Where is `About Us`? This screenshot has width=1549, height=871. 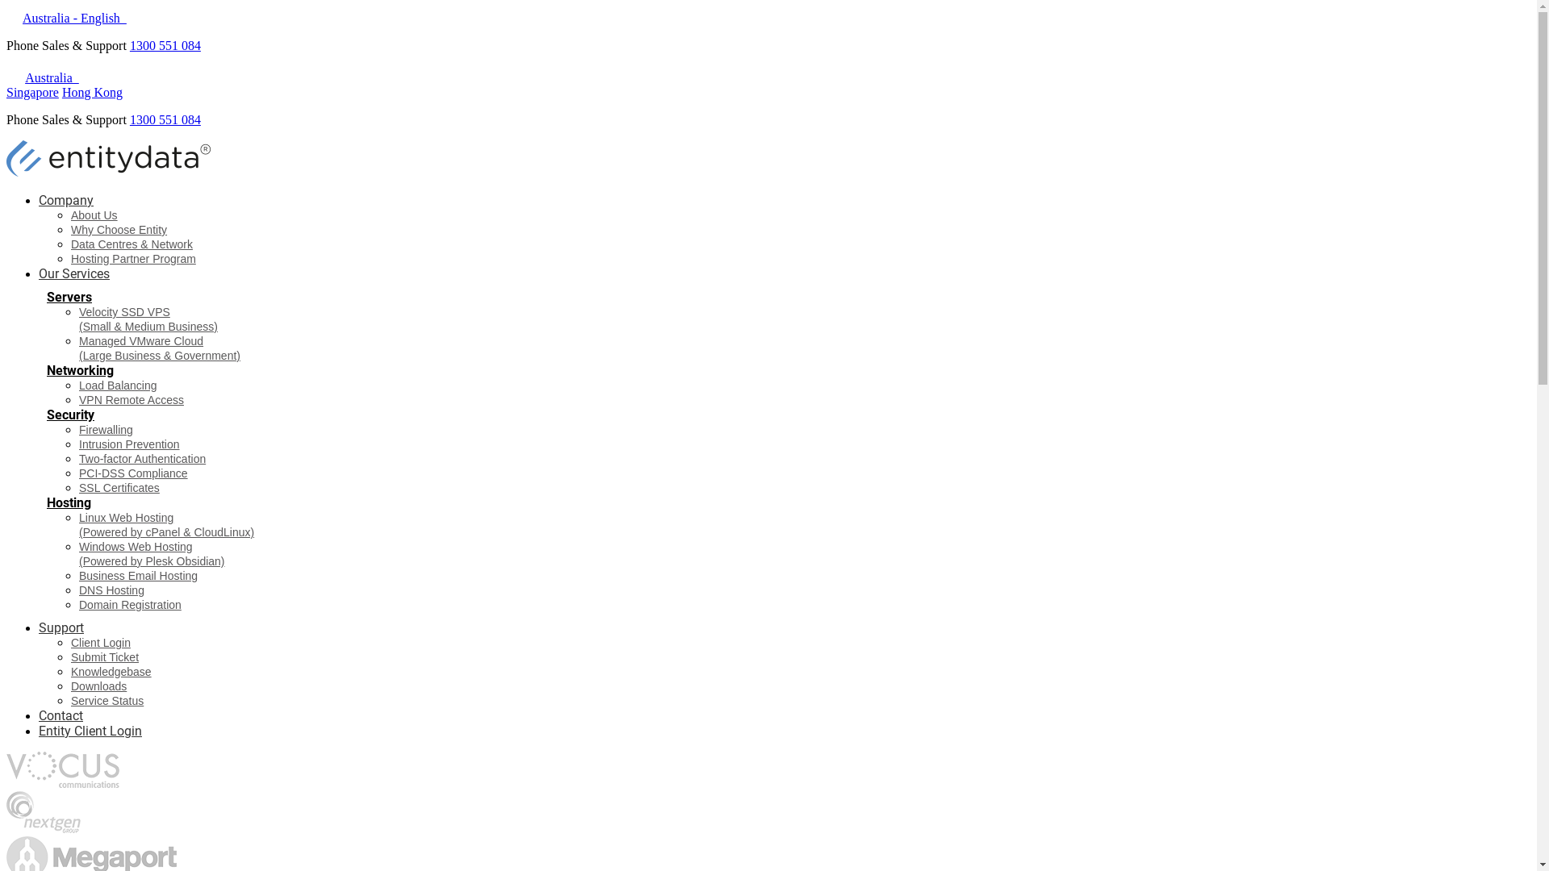
About Us is located at coordinates (94, 215).